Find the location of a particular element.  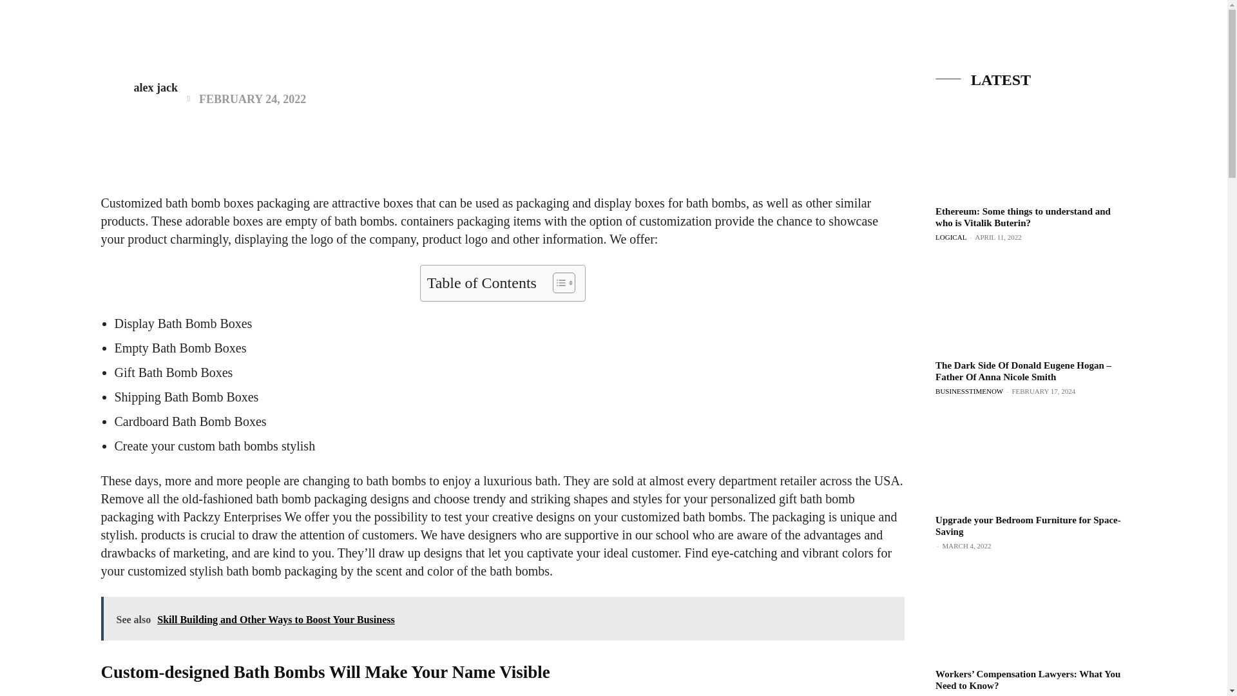

Facebook is located at coordinates (1149, 50).